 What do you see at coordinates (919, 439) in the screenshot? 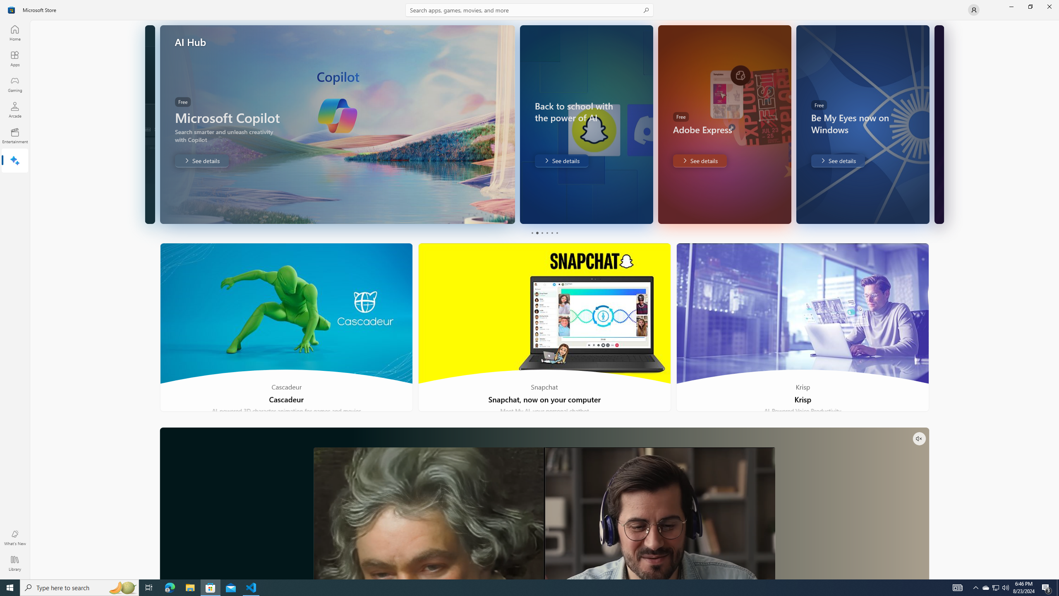
I see `Unmute` at bounding box center [919, 439].